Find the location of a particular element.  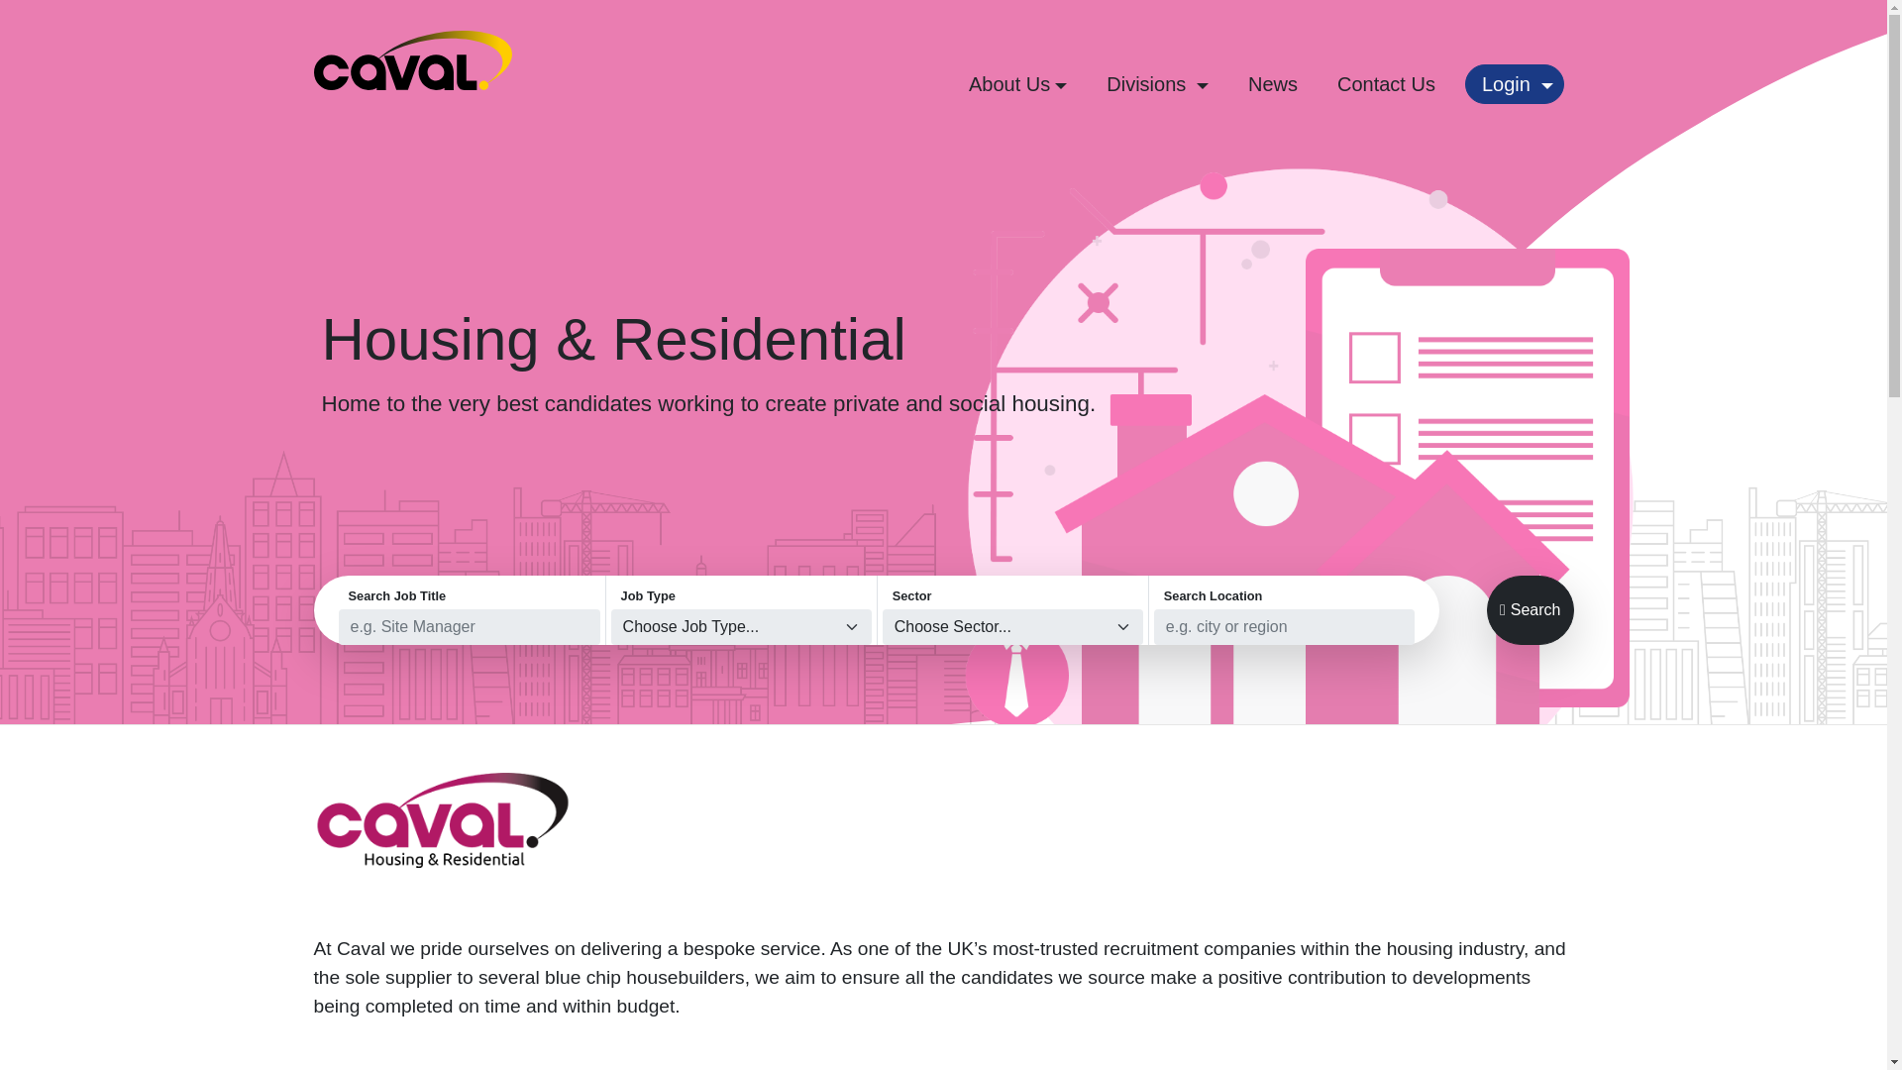

Login is located at coordinates (1514, 83).